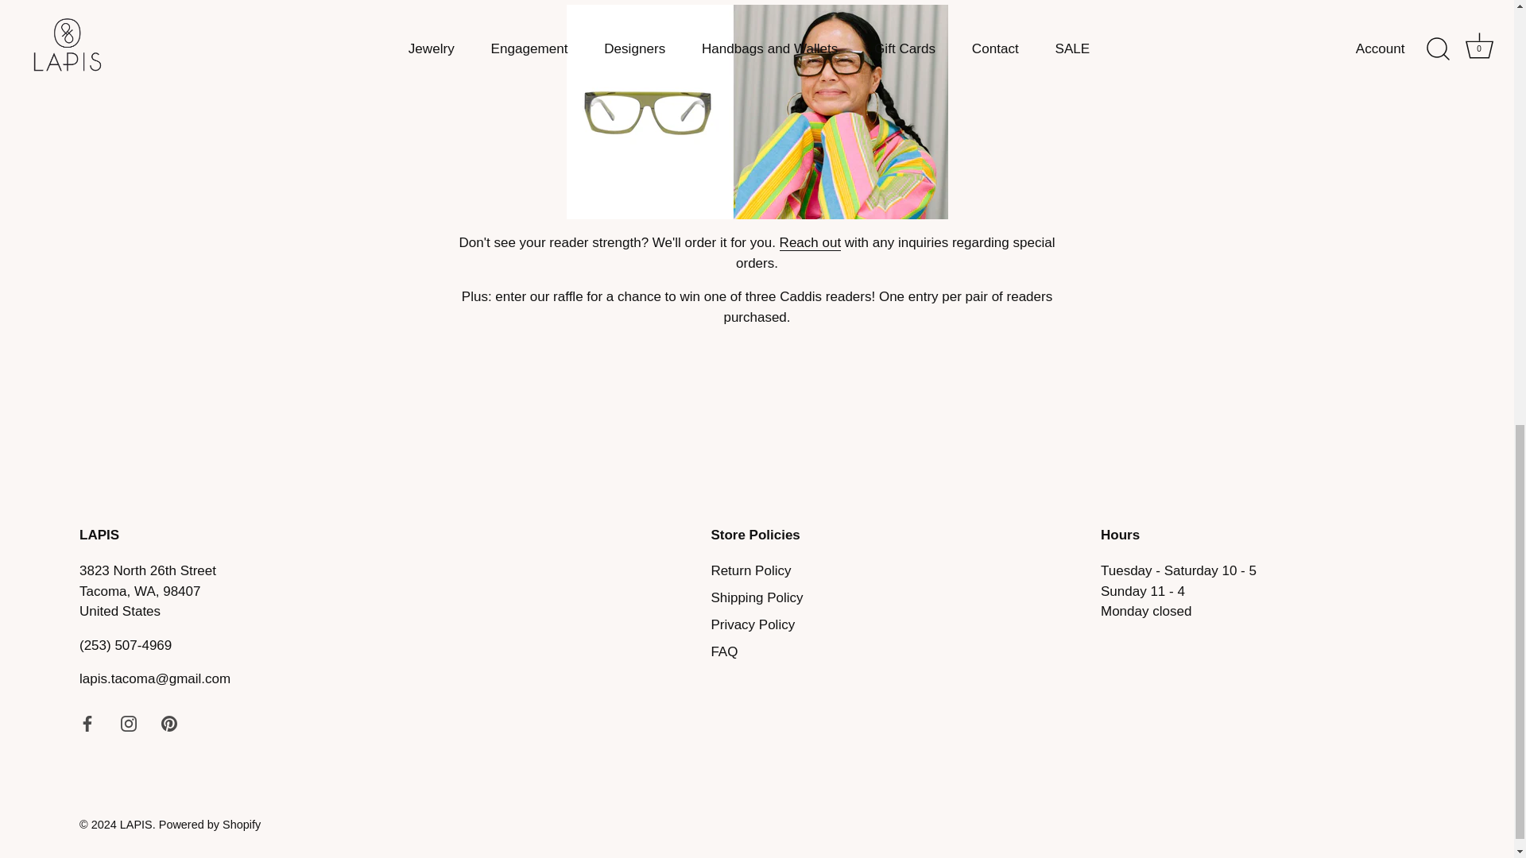 Image resolution: width=1526 pixels, height=858 pixels. What do you see at coordinates (168, 723) in the screenshot?
I see `Pinterest` at bounding box center [168, 723].